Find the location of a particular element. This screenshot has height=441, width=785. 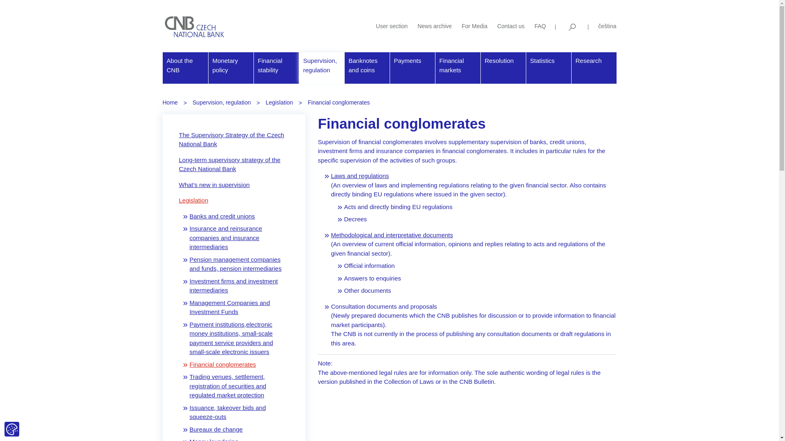

Czech National Bank is located at coordinates (195, 26).